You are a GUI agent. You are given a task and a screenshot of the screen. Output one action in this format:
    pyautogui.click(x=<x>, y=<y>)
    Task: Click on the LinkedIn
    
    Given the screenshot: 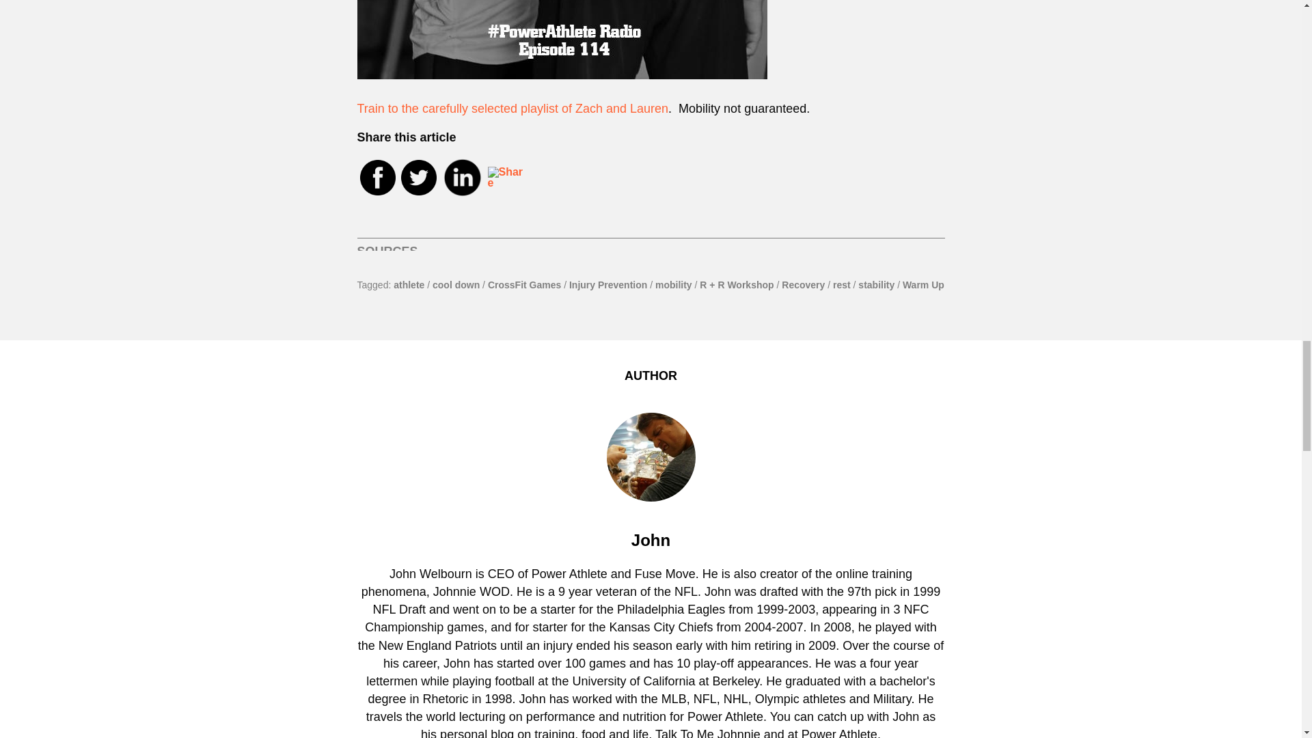 What is the action you would take?
    pyautogui.click(x=461, y=178)
    